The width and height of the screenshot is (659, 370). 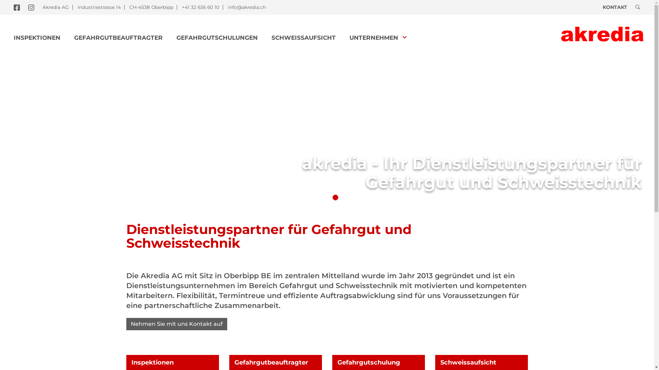 I want to click on UNTERNEHMEN, so click(x=378, y=38).